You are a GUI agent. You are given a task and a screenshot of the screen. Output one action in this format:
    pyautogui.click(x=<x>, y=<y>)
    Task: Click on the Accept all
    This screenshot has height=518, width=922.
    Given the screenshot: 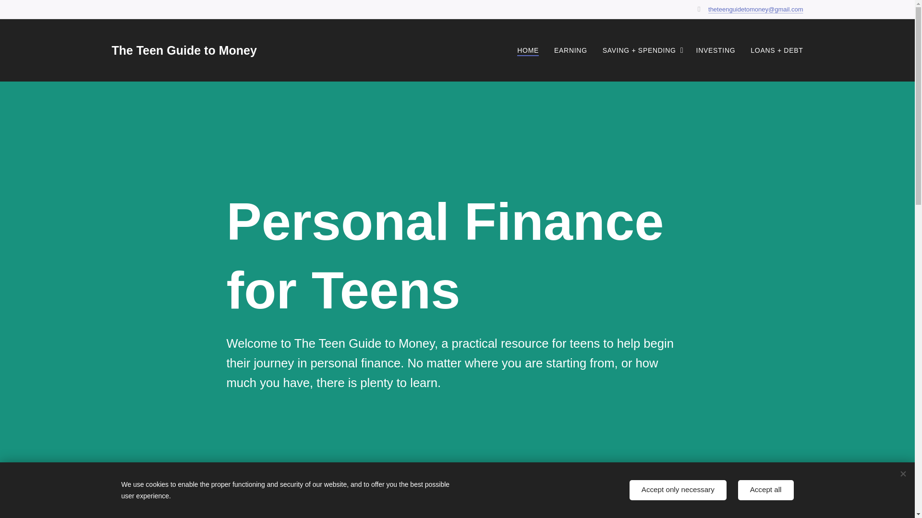 What is the action you would take?
    pyautogui.click(x=766, y=490)
    